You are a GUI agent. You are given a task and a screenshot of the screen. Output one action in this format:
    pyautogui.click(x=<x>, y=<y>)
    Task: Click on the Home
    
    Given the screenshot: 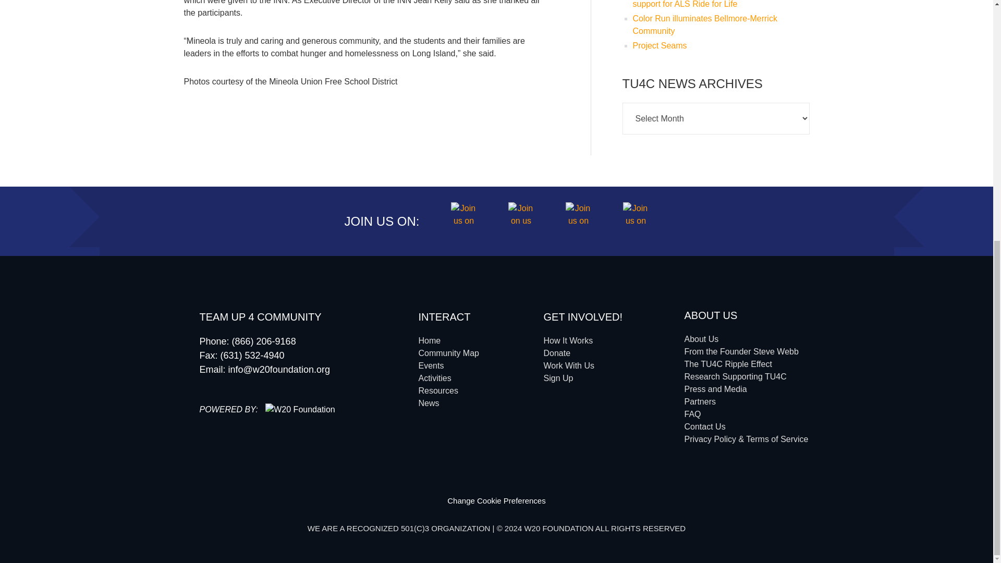 What is the action you would take?
    pyautogui.click(x=429, y=340)
    